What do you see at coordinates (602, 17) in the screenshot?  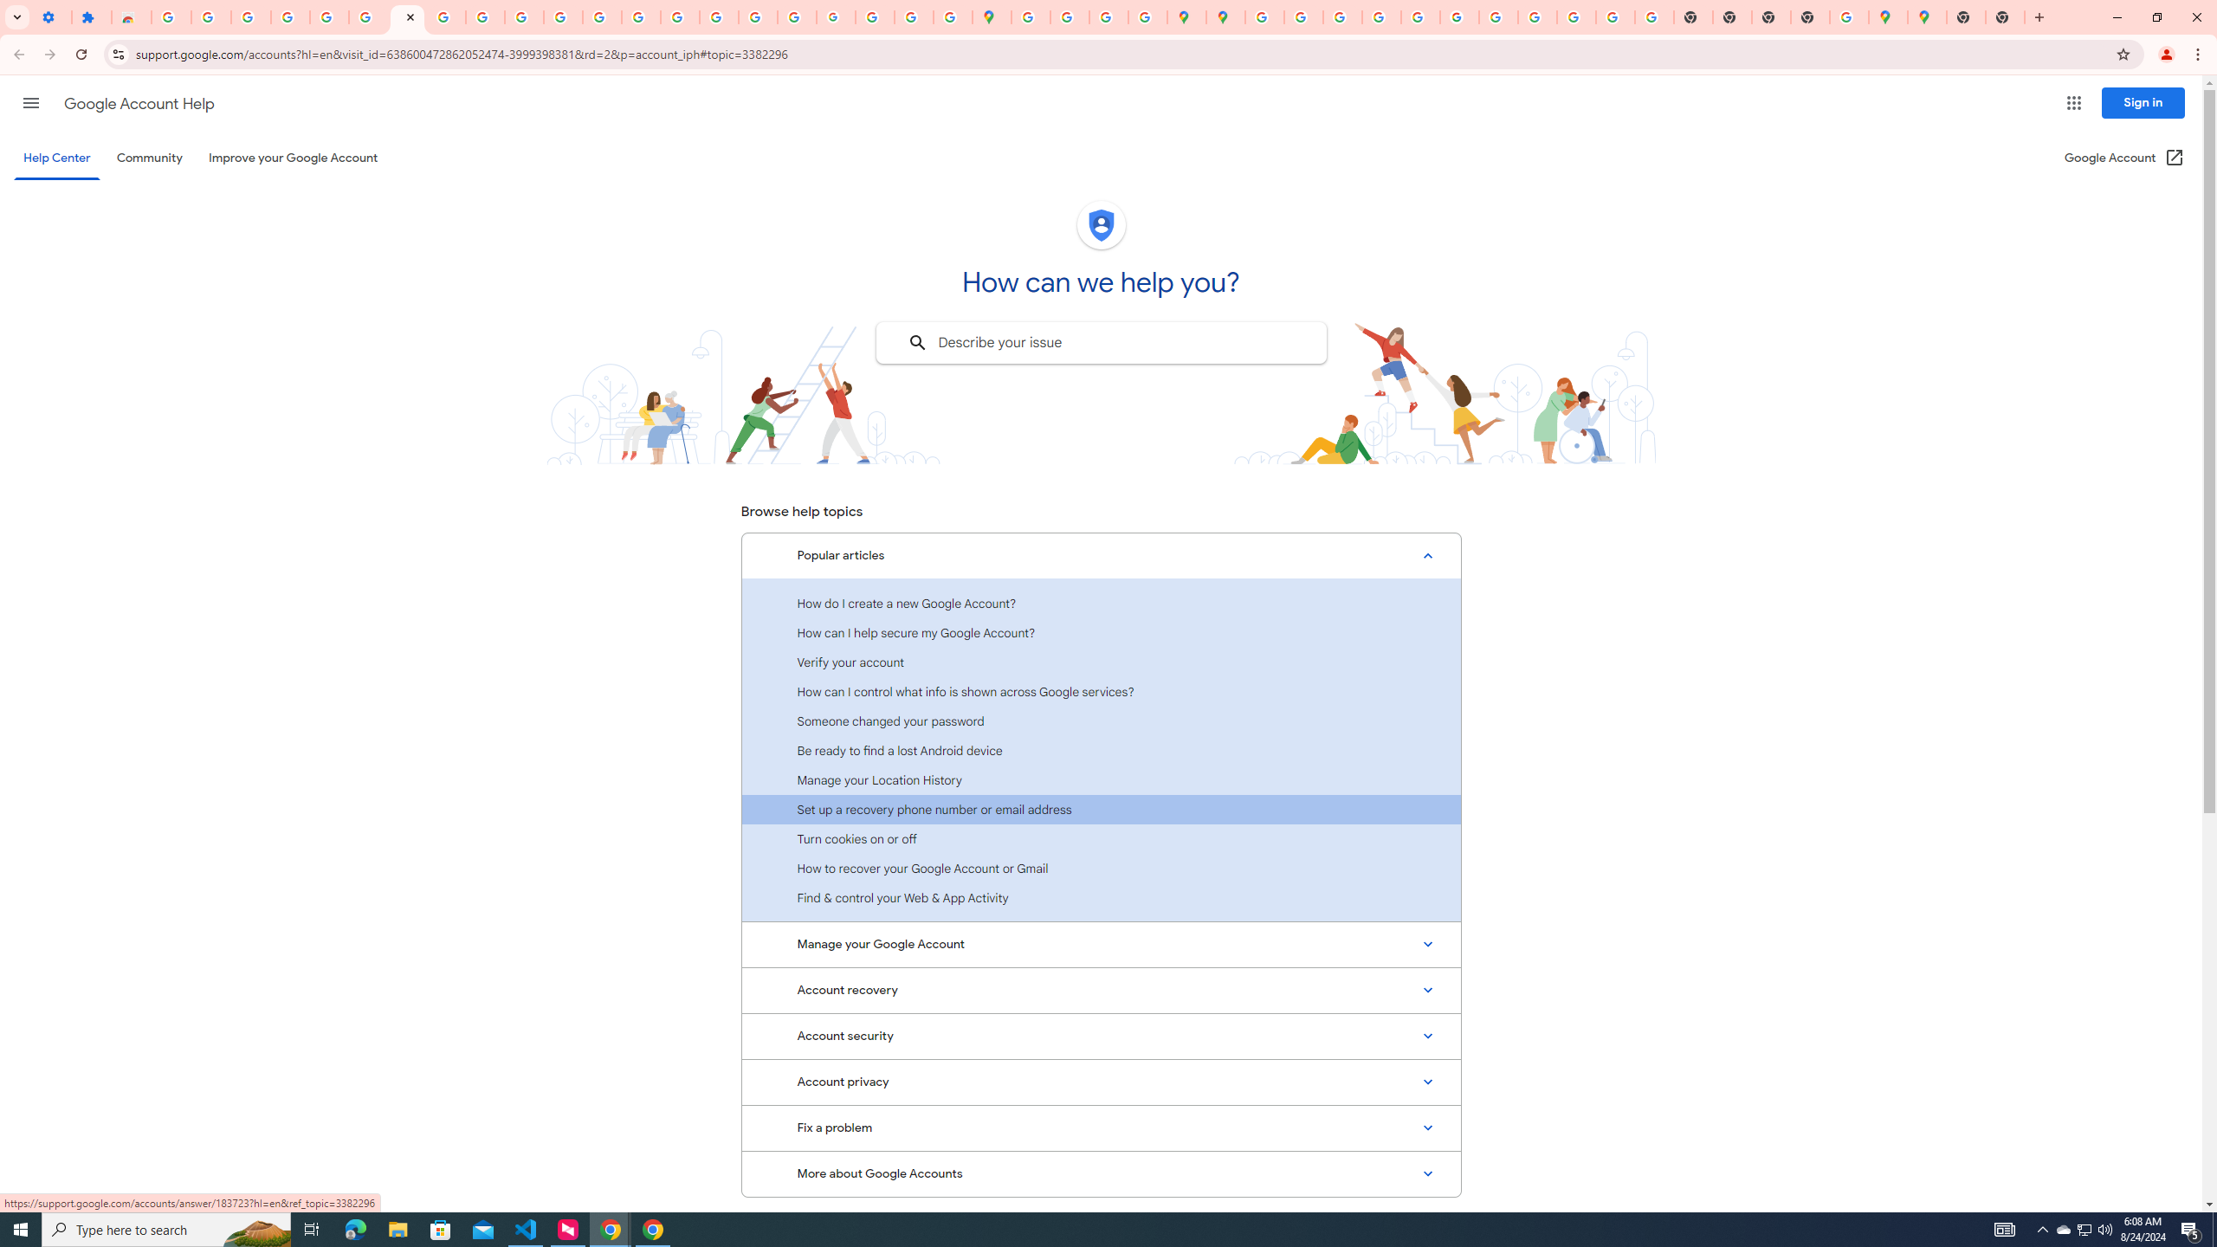 I see `https://scholar.google.com/` at bounding box center [602, 17].